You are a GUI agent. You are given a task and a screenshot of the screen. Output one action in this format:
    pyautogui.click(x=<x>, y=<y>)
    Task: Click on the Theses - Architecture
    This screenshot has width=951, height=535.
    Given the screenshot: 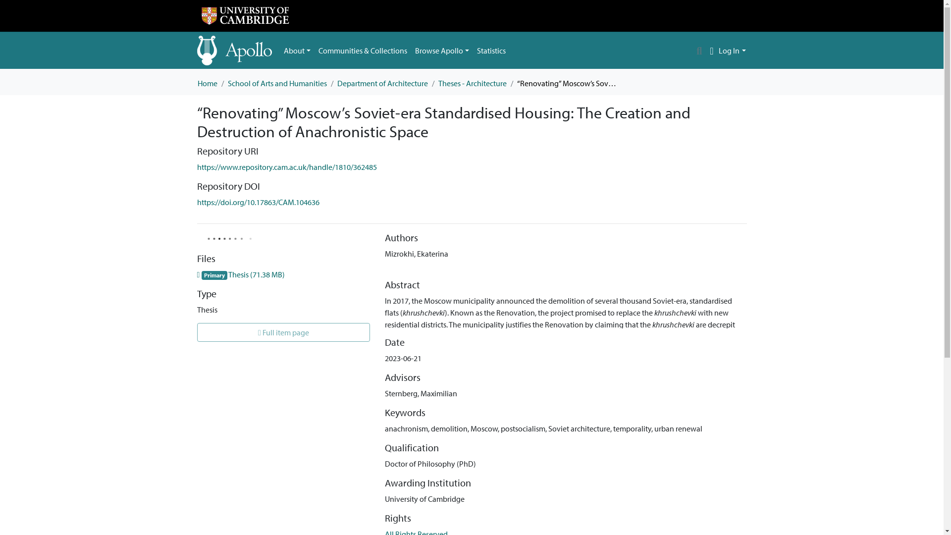 What is the action you would take?
    pyautogui.click(x=472, y=83)
    